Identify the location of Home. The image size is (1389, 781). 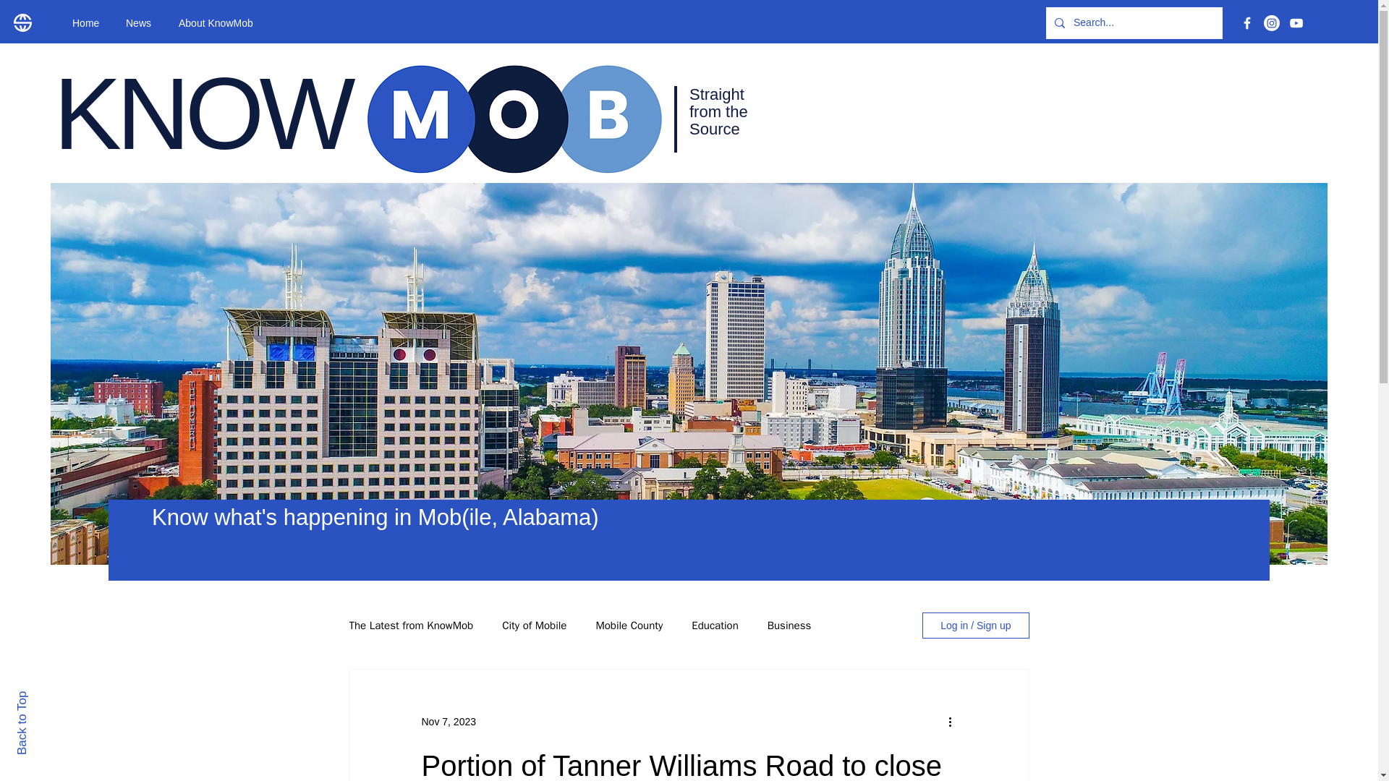
(88, 23).